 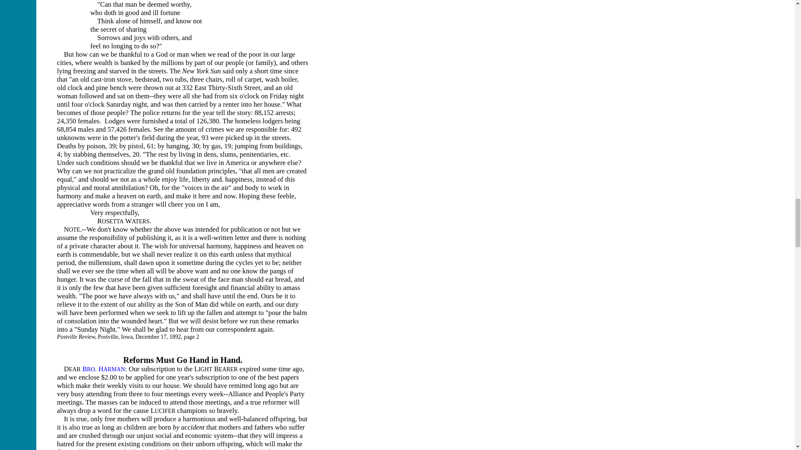 What do you see at coordinates (103, 369) in the screenshot?
I see `BRO. HARMAN` at bounding box center [103, 369].